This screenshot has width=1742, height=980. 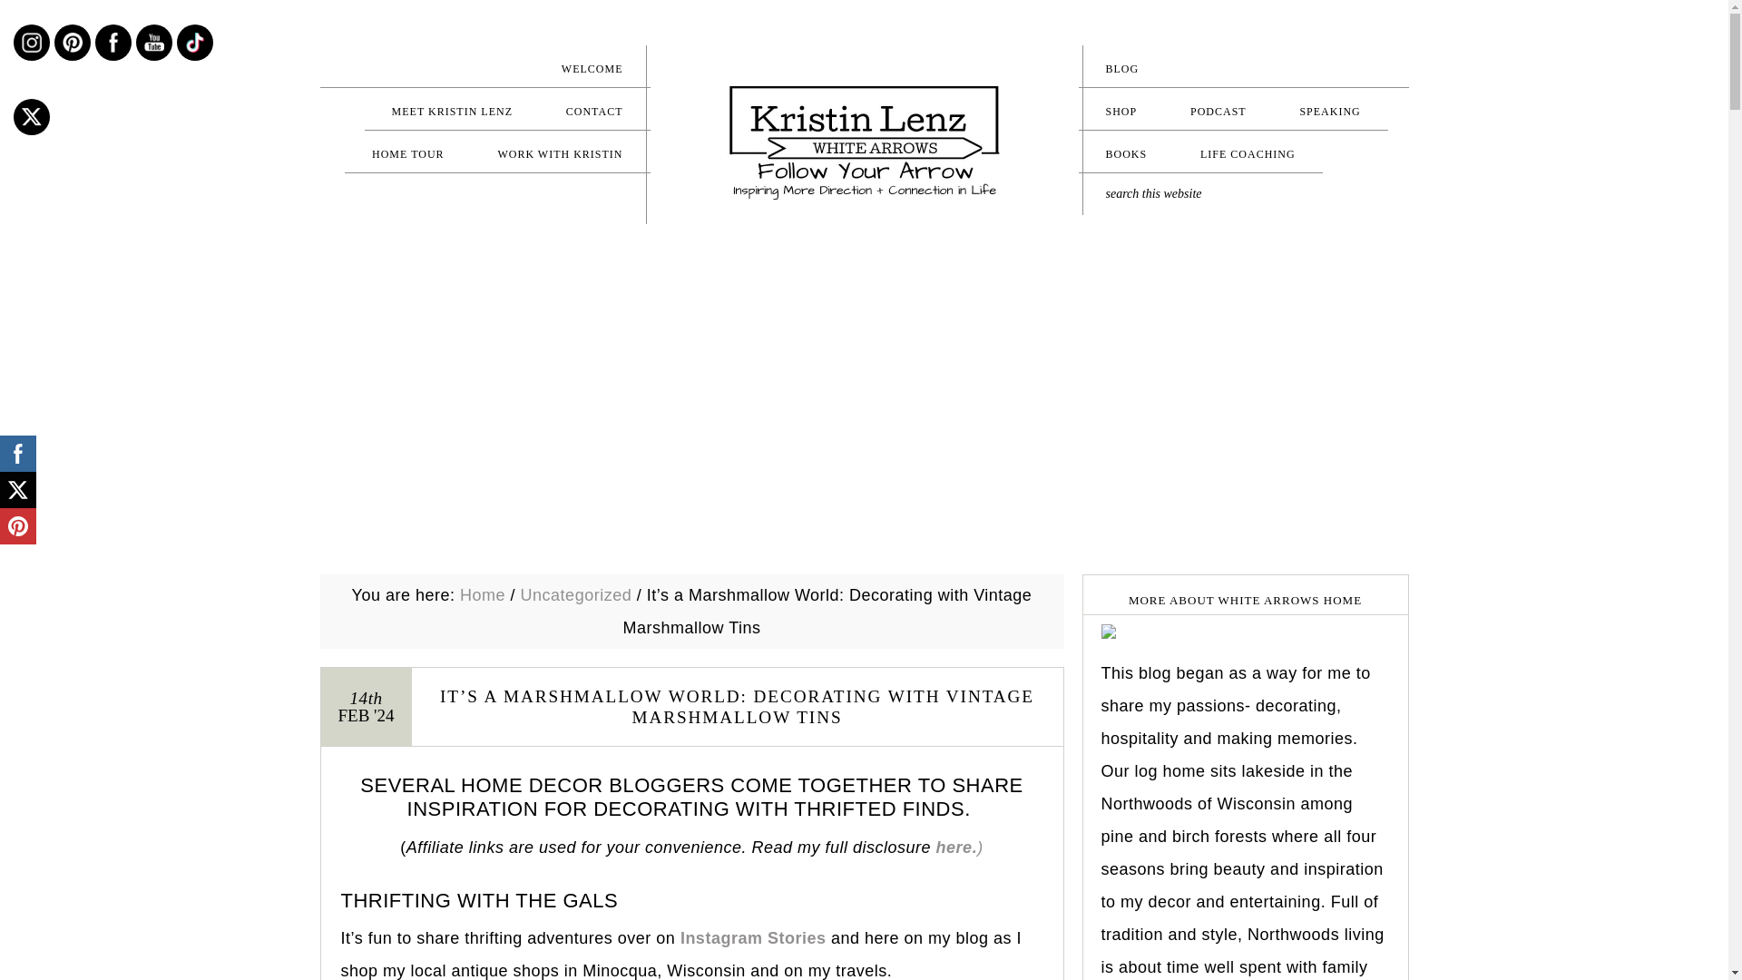 I want to click on WELCOME, so click(x=484, y=68).